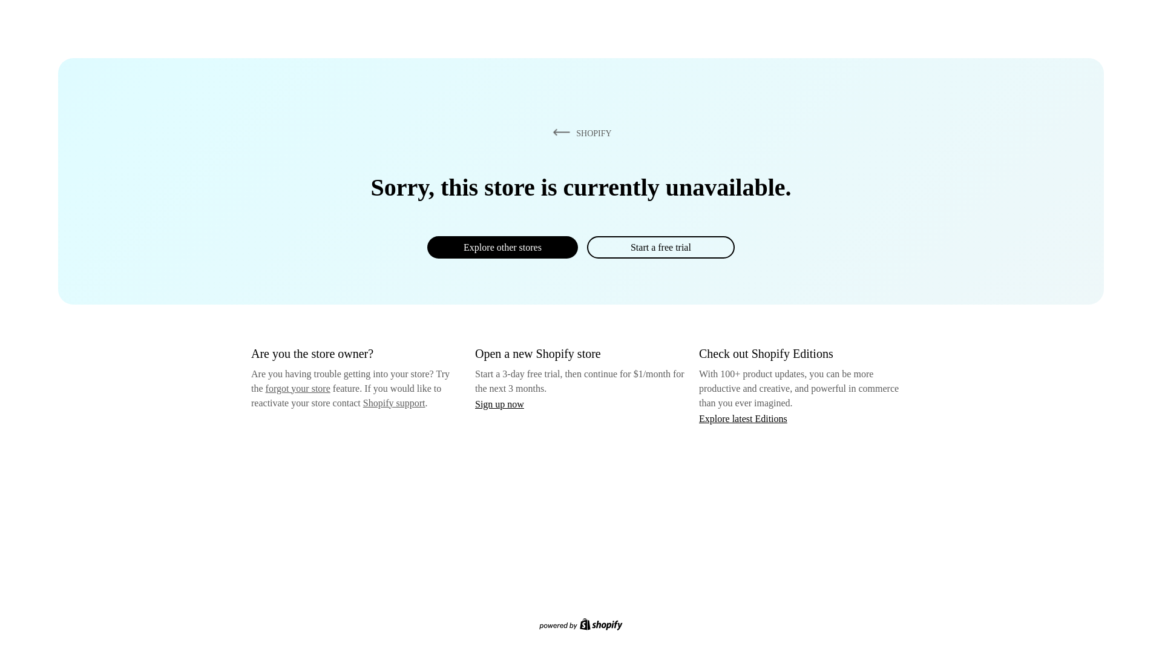 This screenshot has height=654, width=1162. Describe the element at coordinates (393, 402) in the screenshot. I see `Shopify support` at that location.